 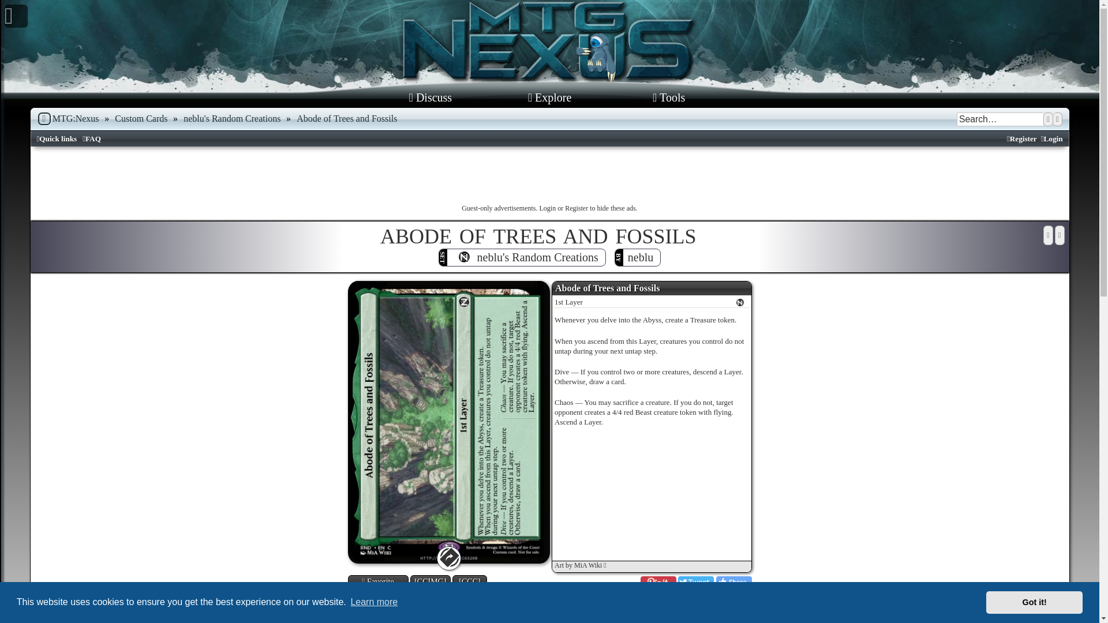 What do you see at coordinates (1022, 139) in the screenshot?
I see `Register` at bounding box center [1022, 139].